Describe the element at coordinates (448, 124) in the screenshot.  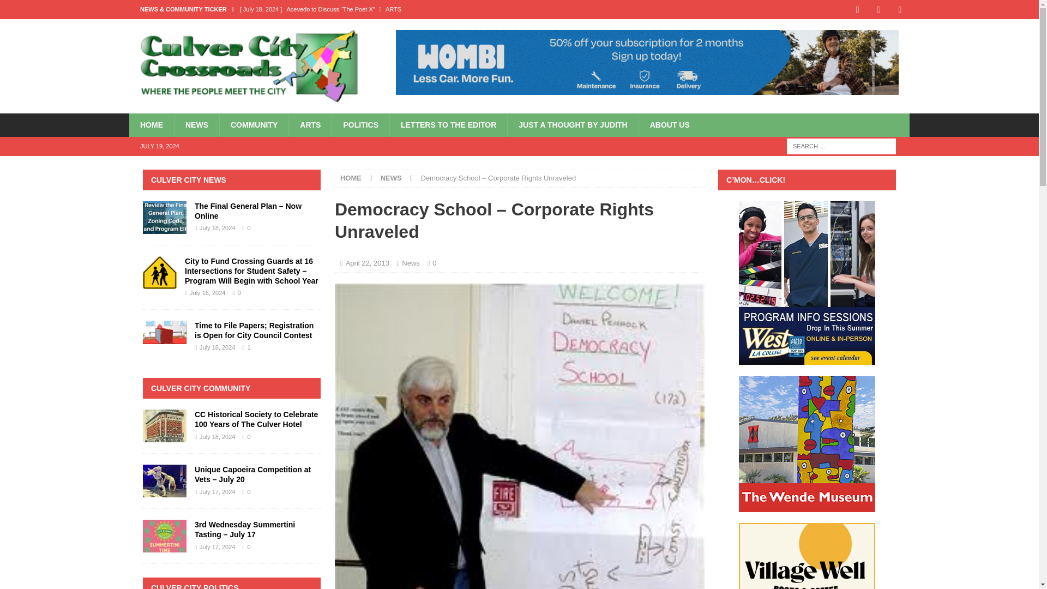
I see `LETTERS TO THE EDITOR` at that location.